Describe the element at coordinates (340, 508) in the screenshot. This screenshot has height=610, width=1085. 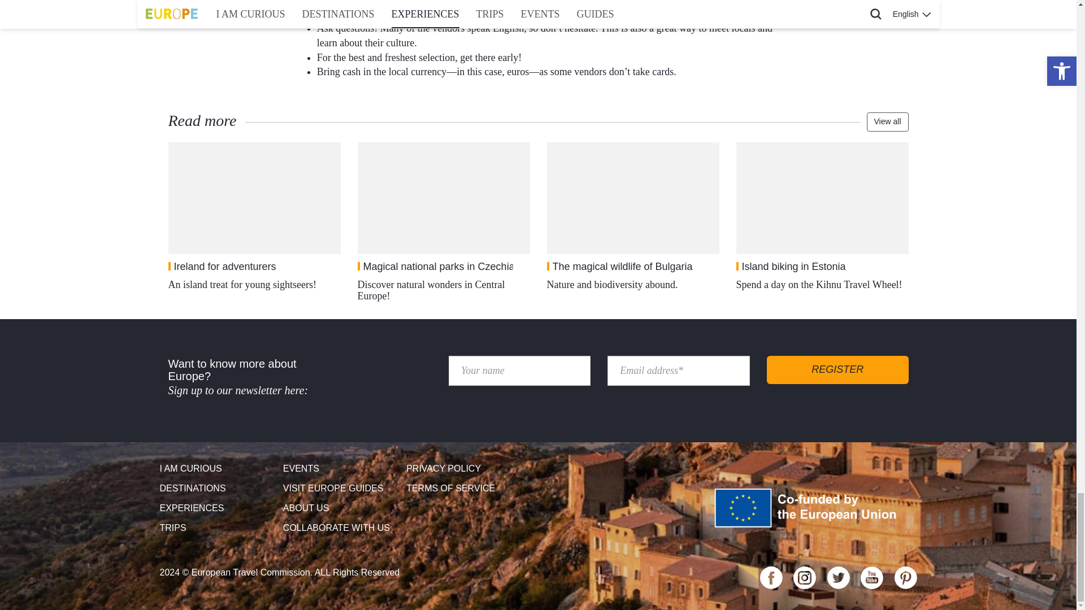
I see `ABOUT US` at that location.